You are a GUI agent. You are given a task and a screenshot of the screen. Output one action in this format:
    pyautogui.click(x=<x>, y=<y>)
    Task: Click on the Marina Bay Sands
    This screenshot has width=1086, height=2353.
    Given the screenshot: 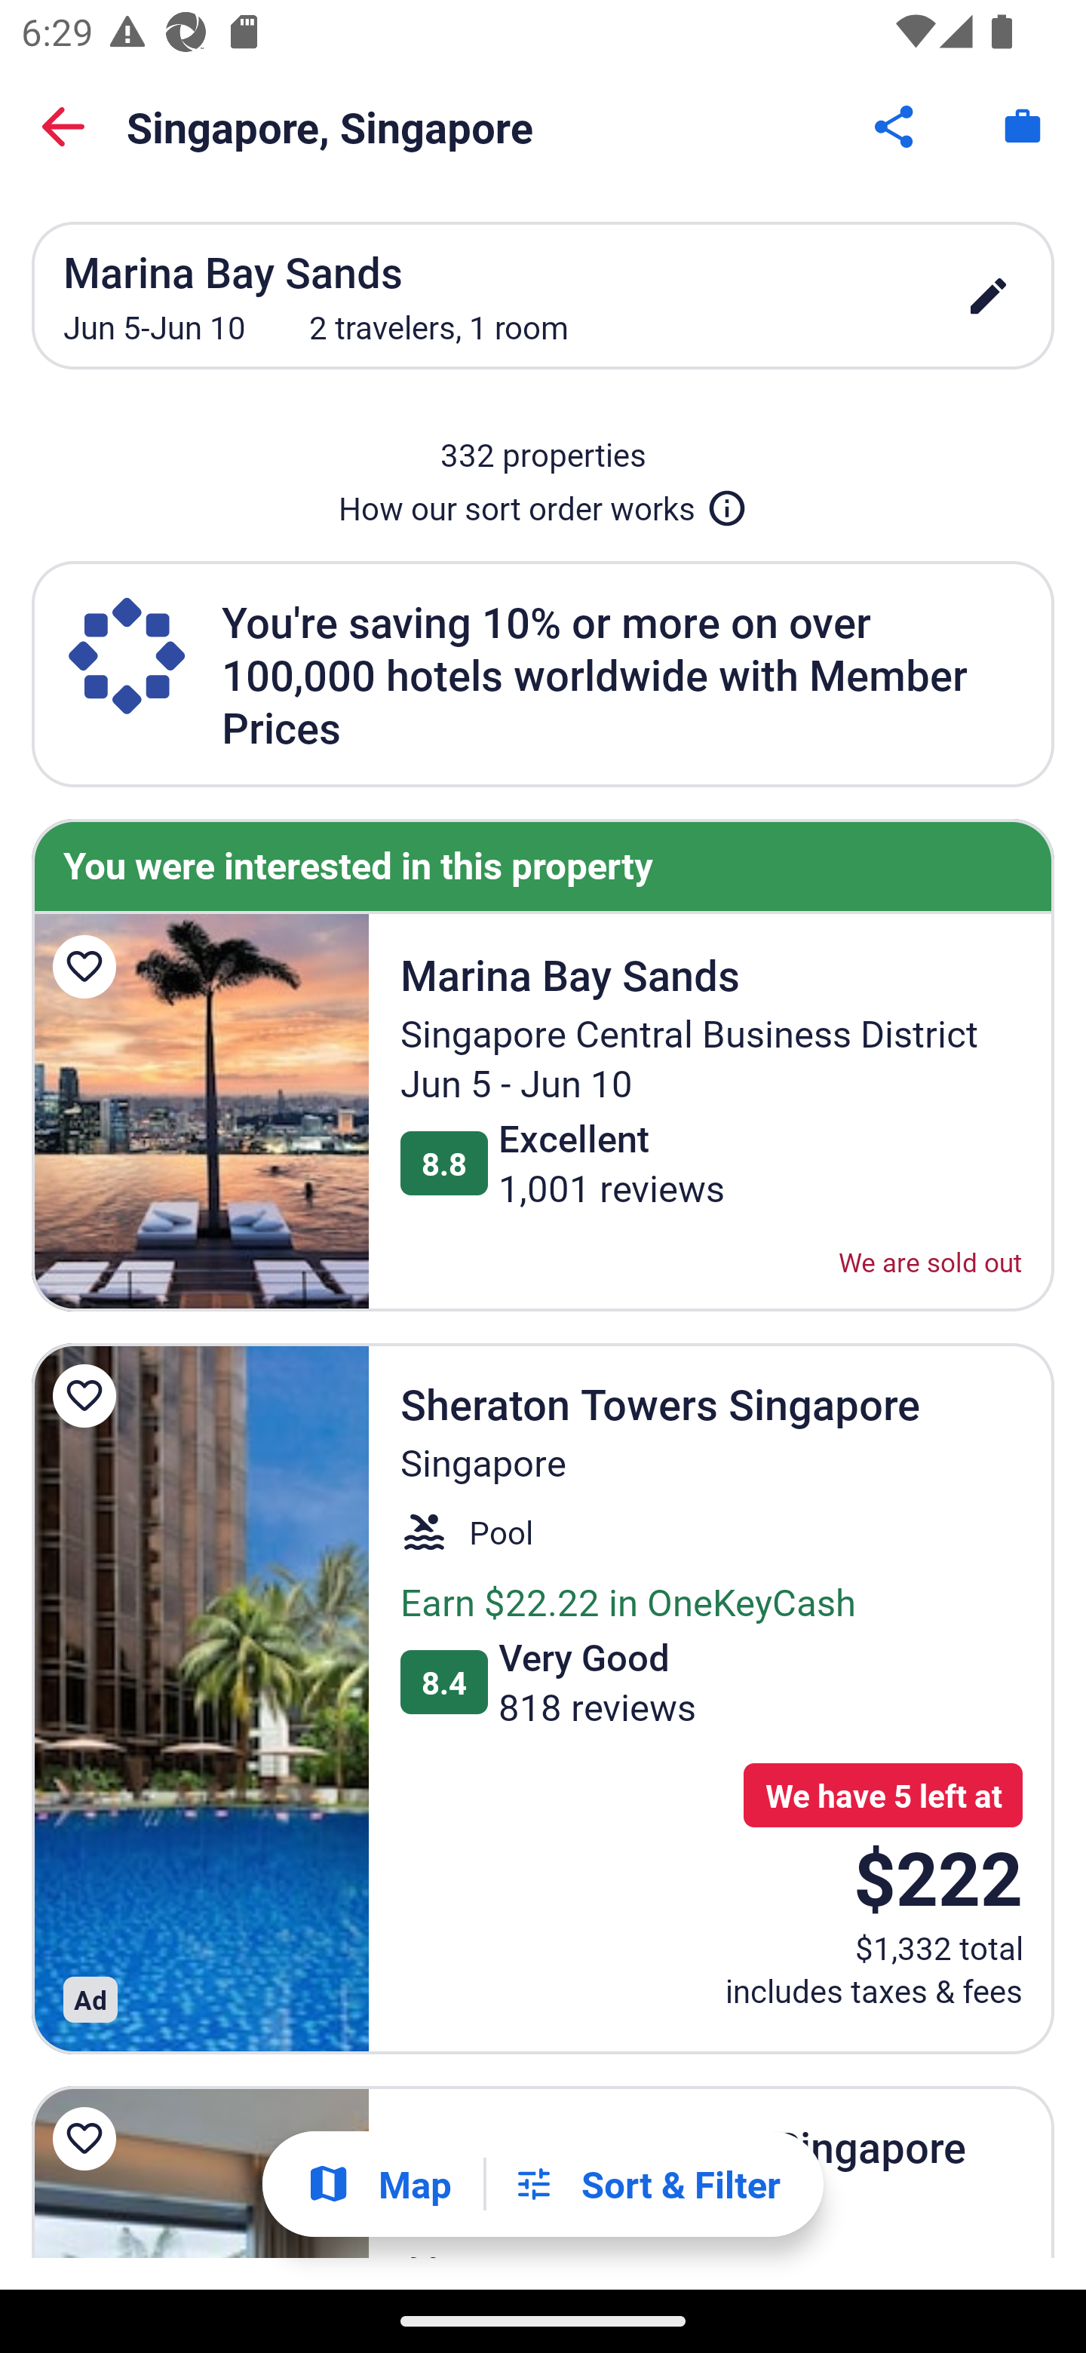 What is the action you would take?
    pyautogui.click(x=200, y=1112)
    